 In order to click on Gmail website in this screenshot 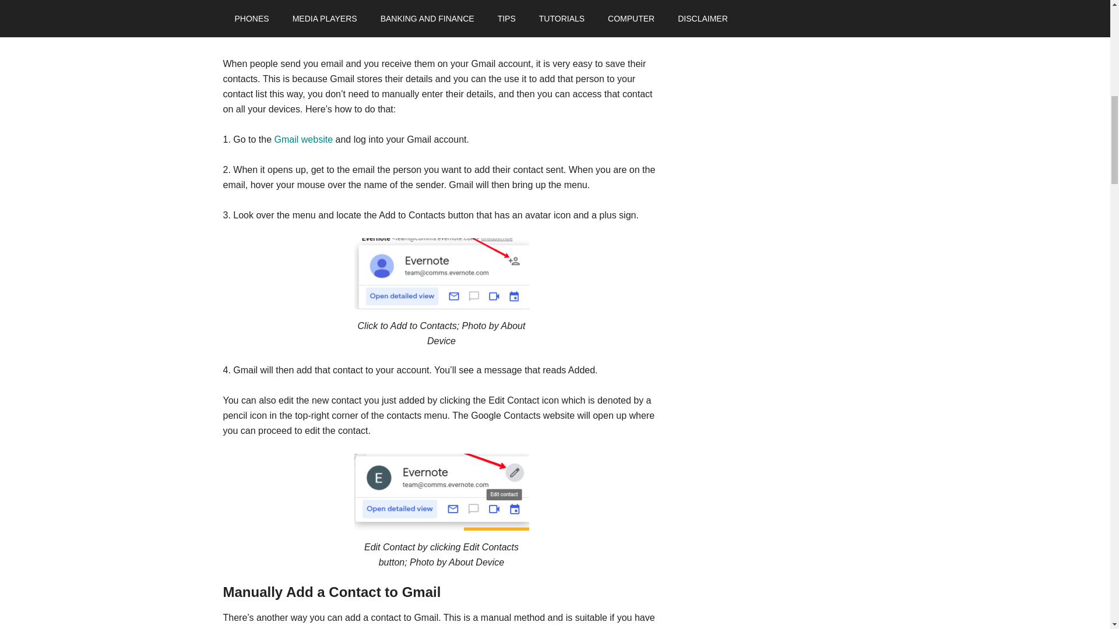, I will do `click(303, 140)`.